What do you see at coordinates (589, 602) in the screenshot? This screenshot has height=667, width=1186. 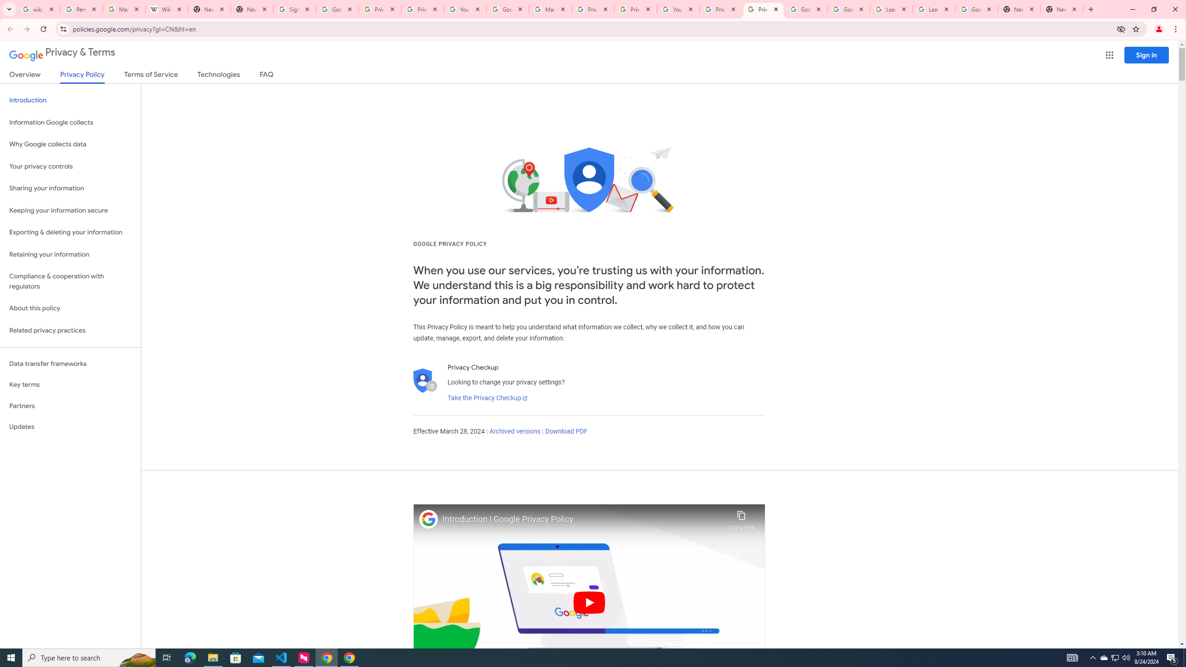 I see `Play` at bounding box center [589, 602].